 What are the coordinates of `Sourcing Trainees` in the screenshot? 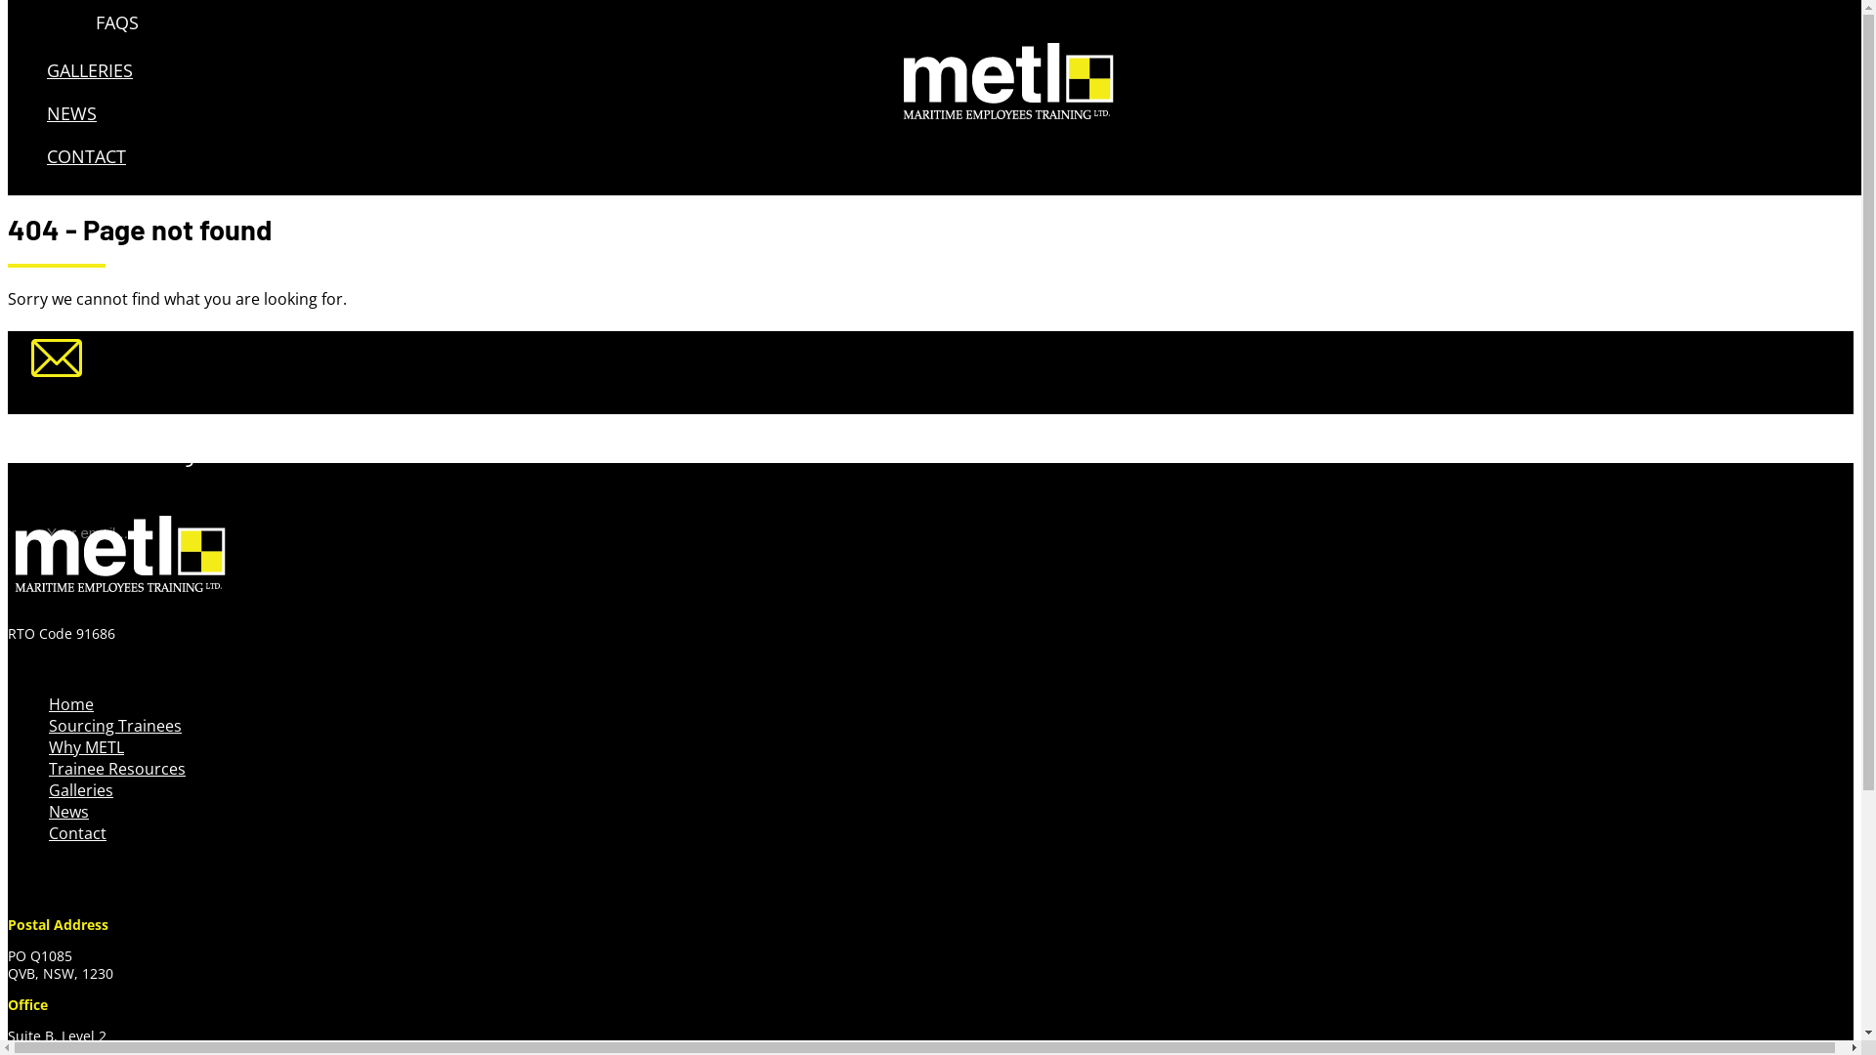 It's located at (115, 726).